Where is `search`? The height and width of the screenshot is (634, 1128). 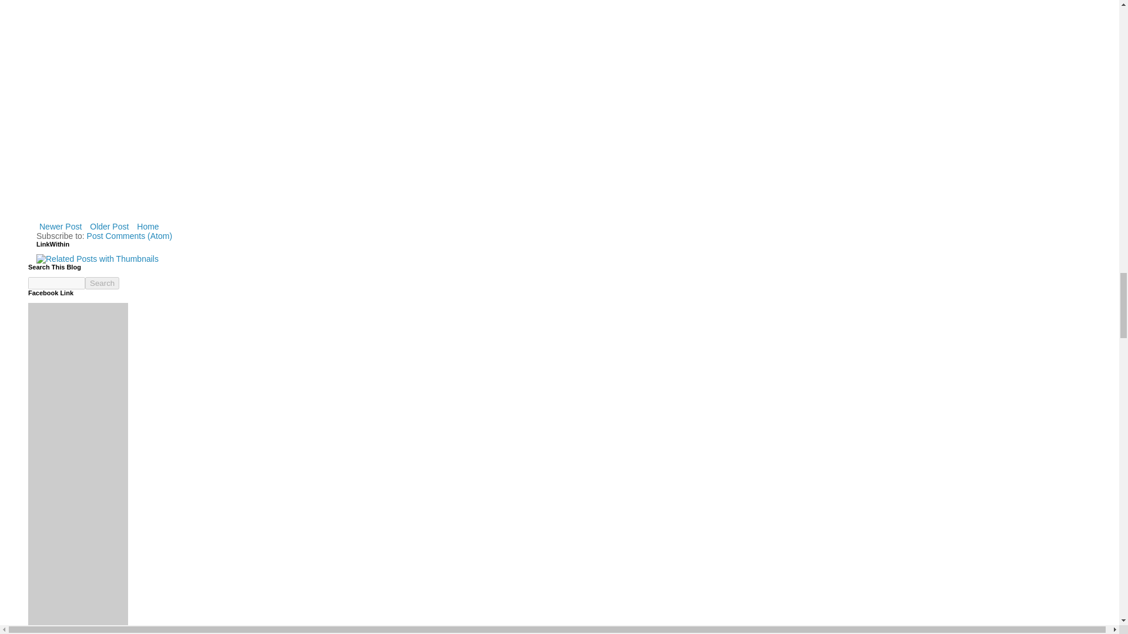
search is located at coordinates (102, 283).